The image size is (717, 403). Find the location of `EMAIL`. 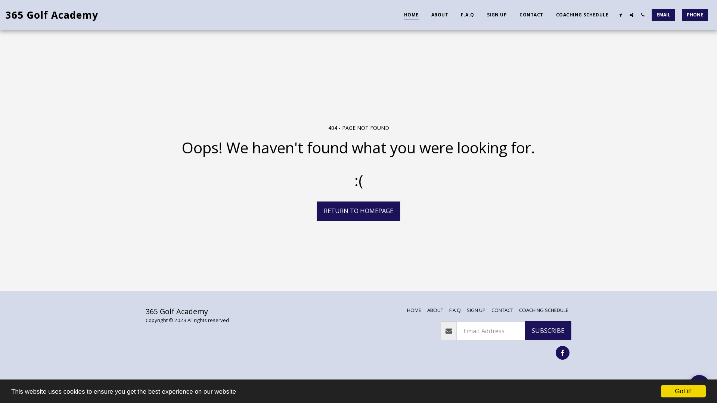

EMAIL is located at coordinates (663, 15).